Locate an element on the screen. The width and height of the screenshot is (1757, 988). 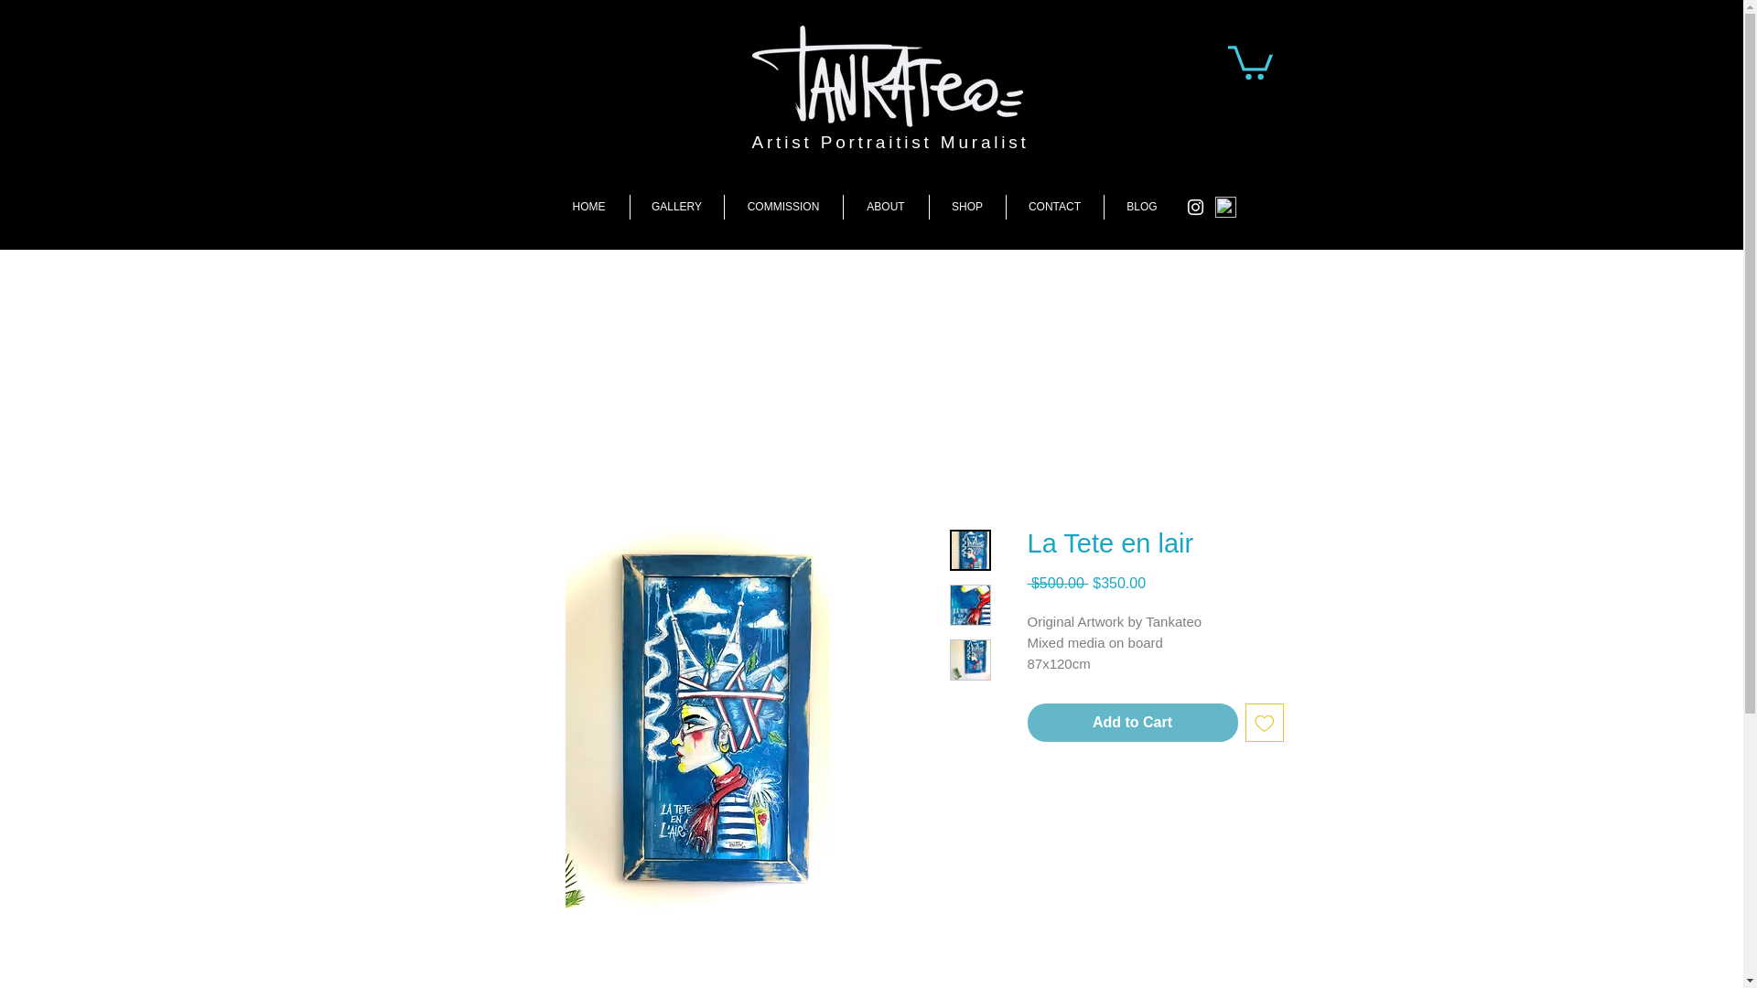
CONTACT is located at coordinates (1054, 207).